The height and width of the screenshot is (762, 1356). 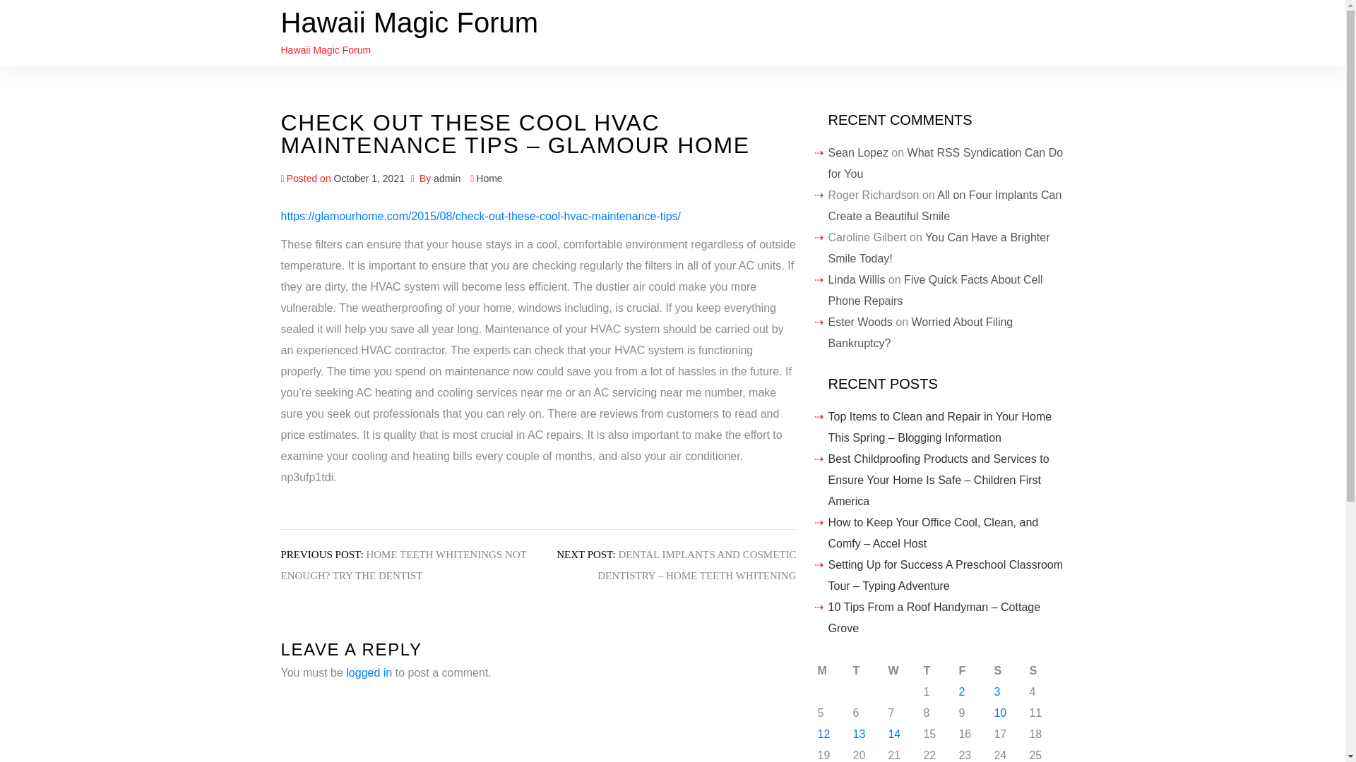 What do you see at coordinates (860, 322) in the screenshot?
I see `Ester Woods` at bounding box center [860, 322].